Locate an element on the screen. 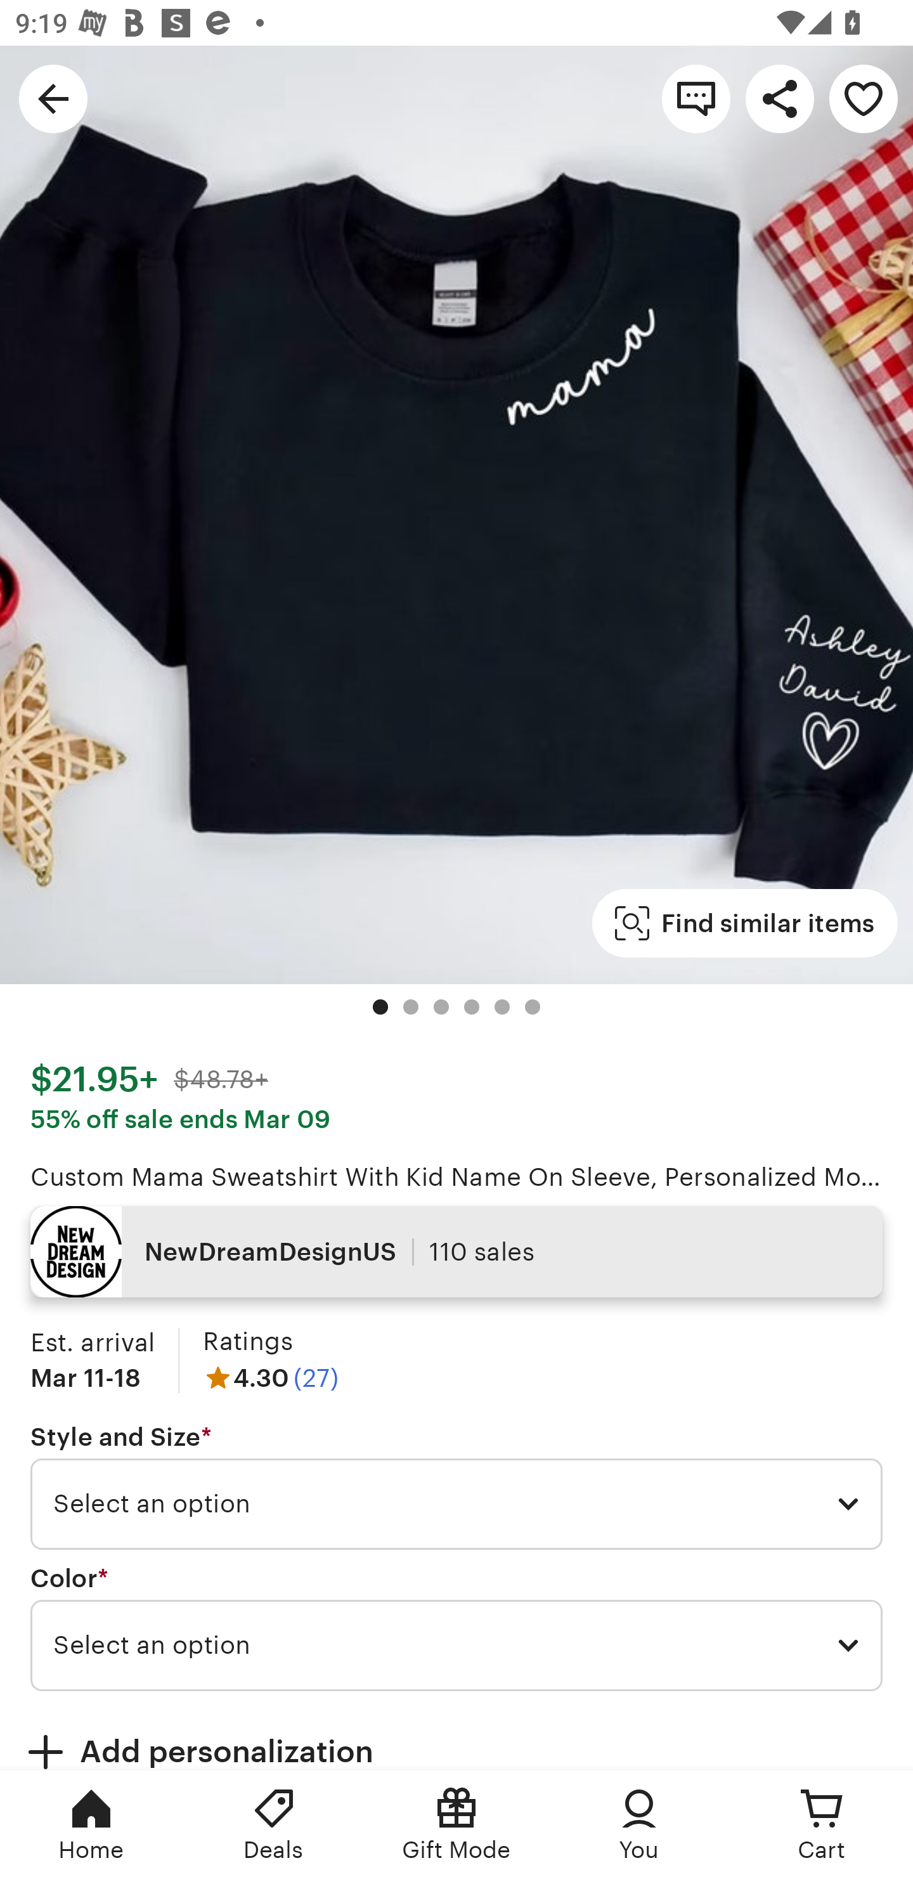  Cart is located at coordinates (822, 1824).